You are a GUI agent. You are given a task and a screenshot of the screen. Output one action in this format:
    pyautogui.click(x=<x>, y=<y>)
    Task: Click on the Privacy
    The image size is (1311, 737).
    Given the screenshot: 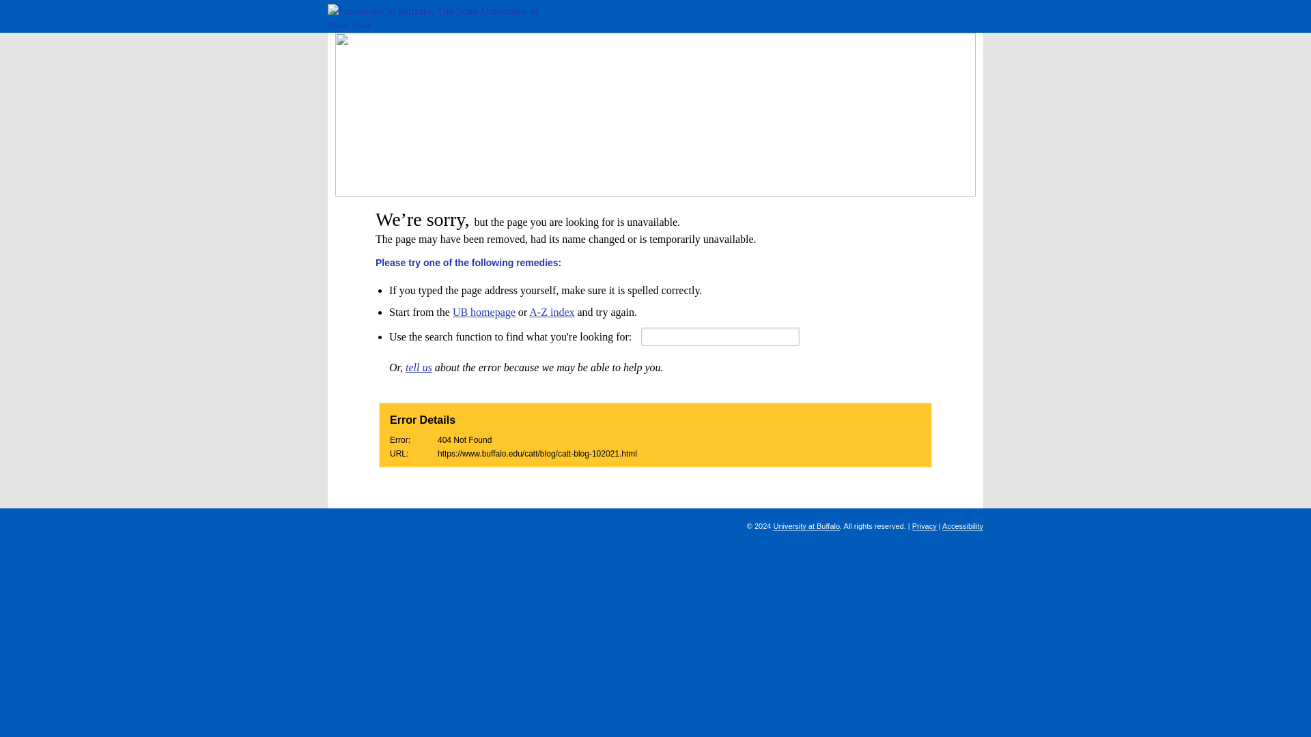 What is the action you would take?
    pyautogui.click(x=925, y=525)
    